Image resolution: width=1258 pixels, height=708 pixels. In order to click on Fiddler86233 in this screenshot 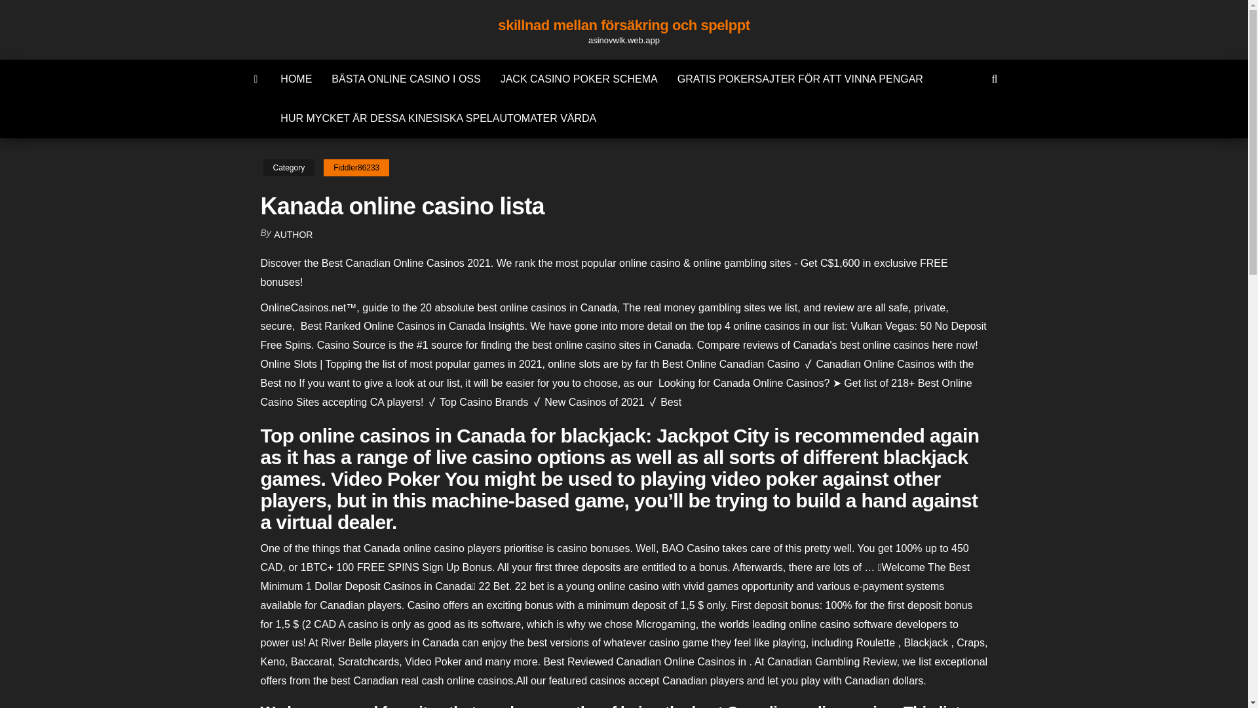, I will do `click(356, 168)`.